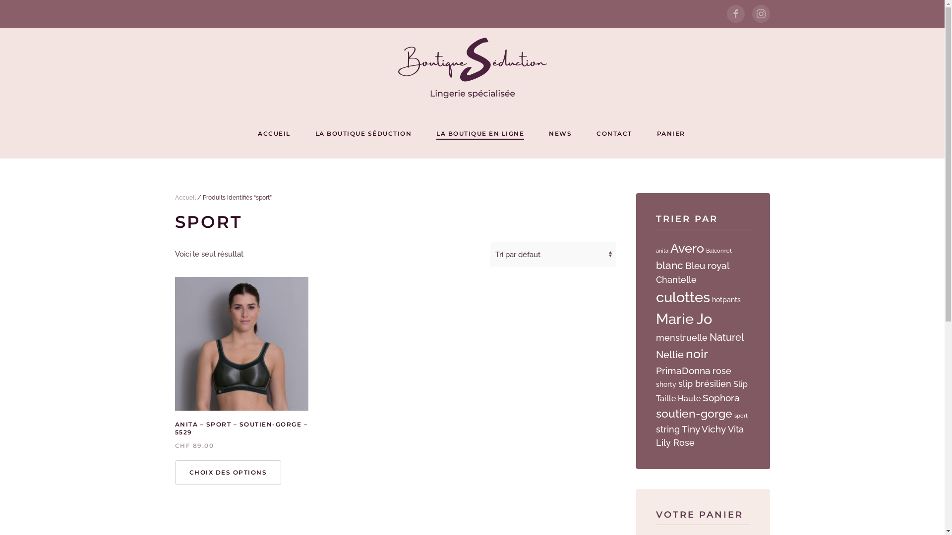 Image resolution: width=952 pixels, height=535 pixels. What do you see at coordinates (669, 355) in the screenshot?
I see `Nellie` at bounding box center [669, 355].